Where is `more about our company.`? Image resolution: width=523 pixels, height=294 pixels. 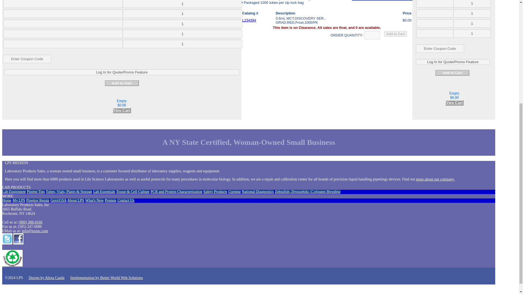
more about our company. is located at coordinates (435, 179).